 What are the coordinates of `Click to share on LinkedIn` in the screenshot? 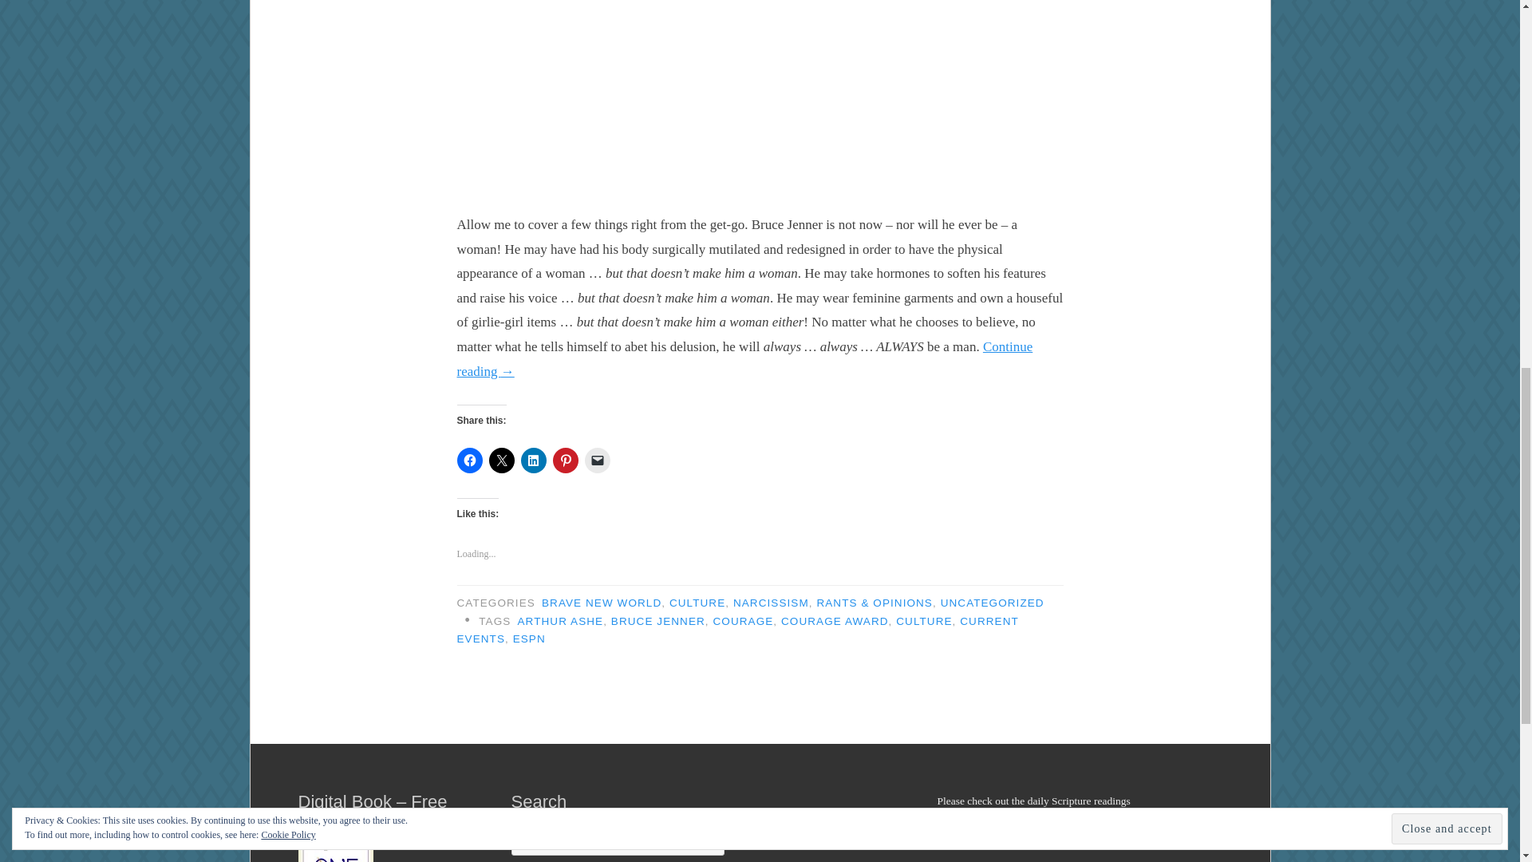 It's located at (533, 460).